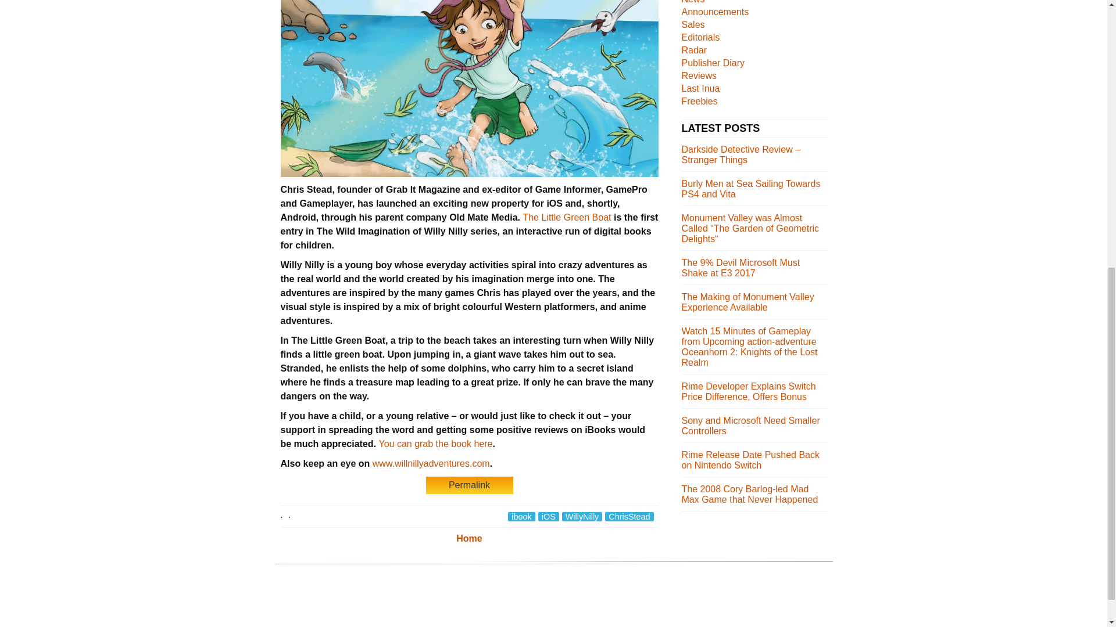 The height and width of the screenshot is (627, 1116). I want to click on WillyNilly, so click(582, 517).